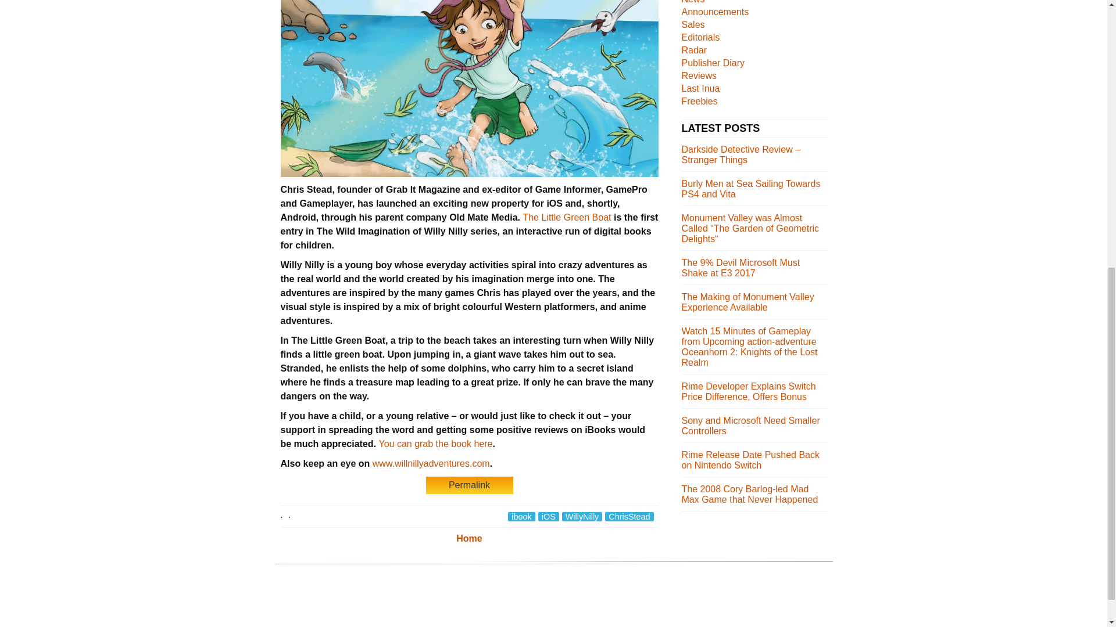 The height and width of the screenshot is (627, 1116). I want to click on WillyNilly, so click(582, 517).